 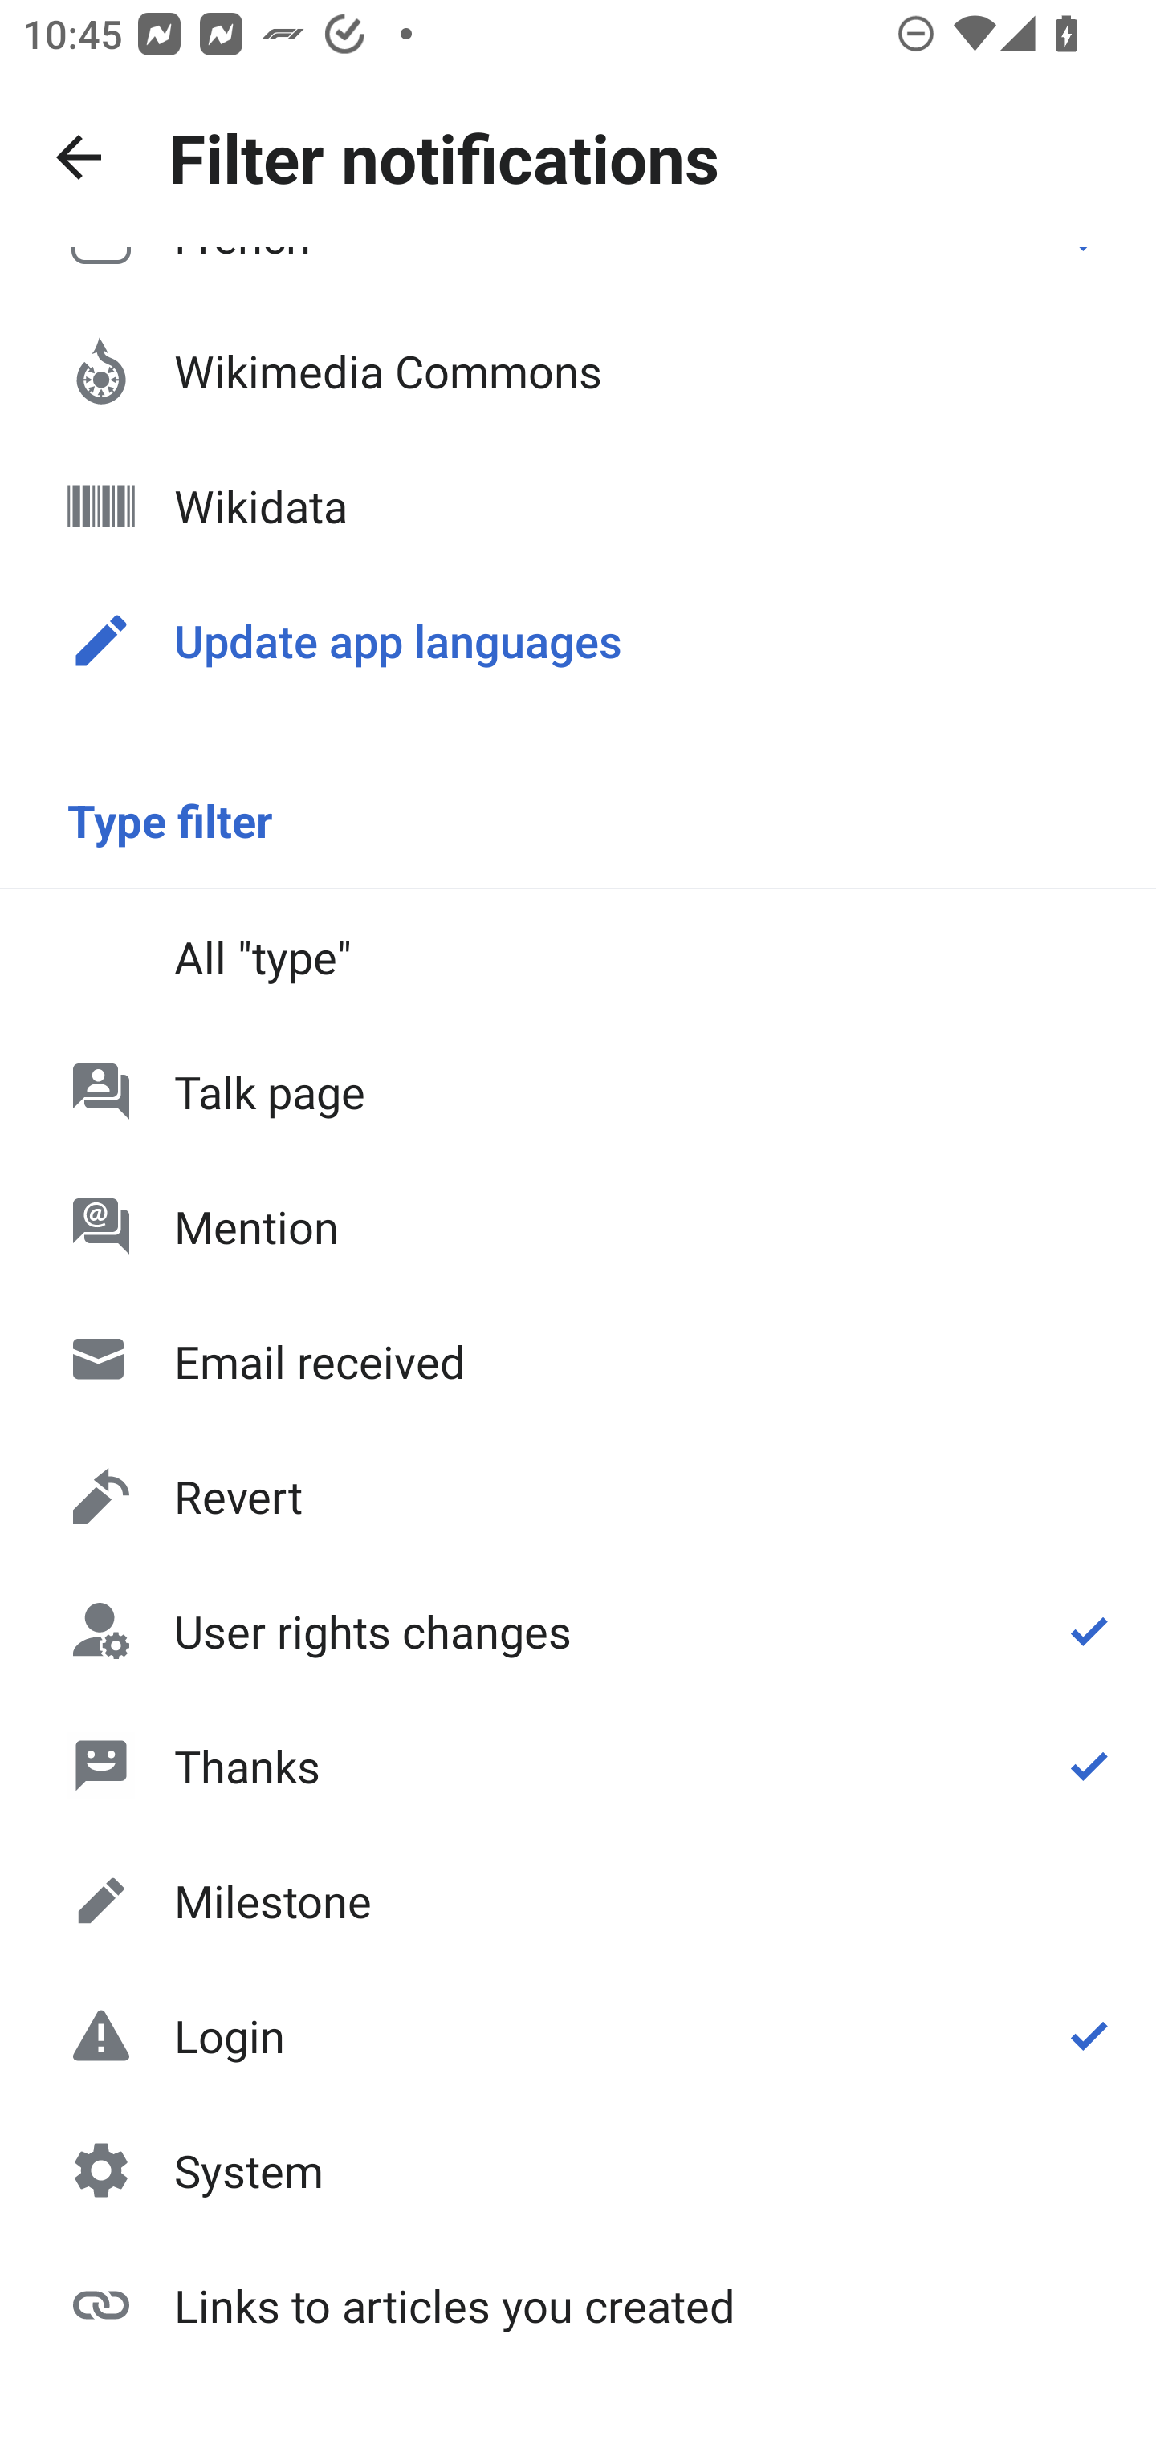 What do you see at coordinates (578, 1092) in the screenshot?
I see `Talk page` at bounding box center [578, 1092].